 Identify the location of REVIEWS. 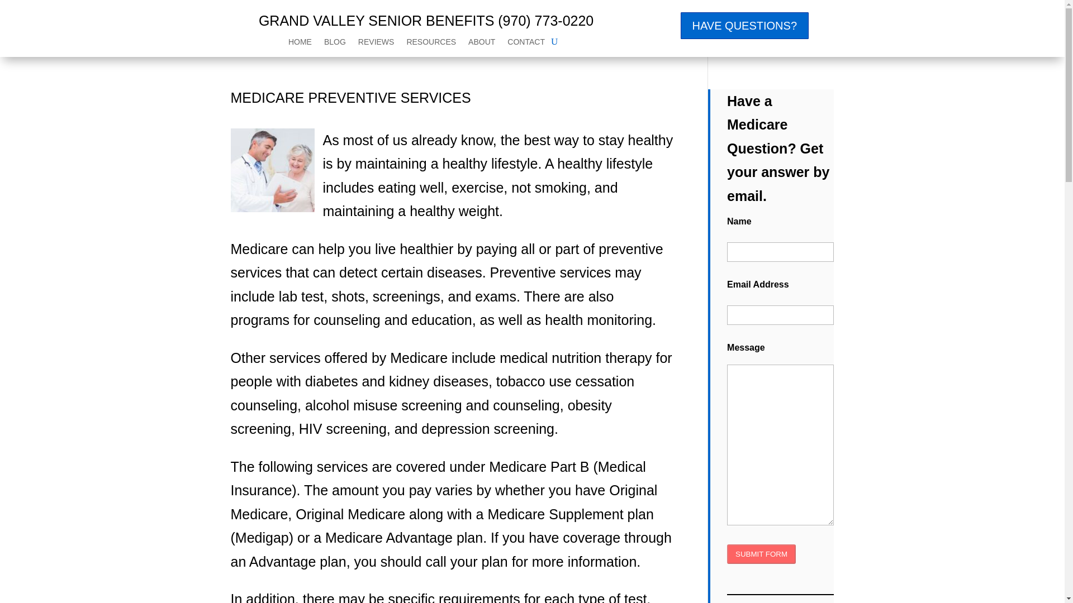
(377, 44).